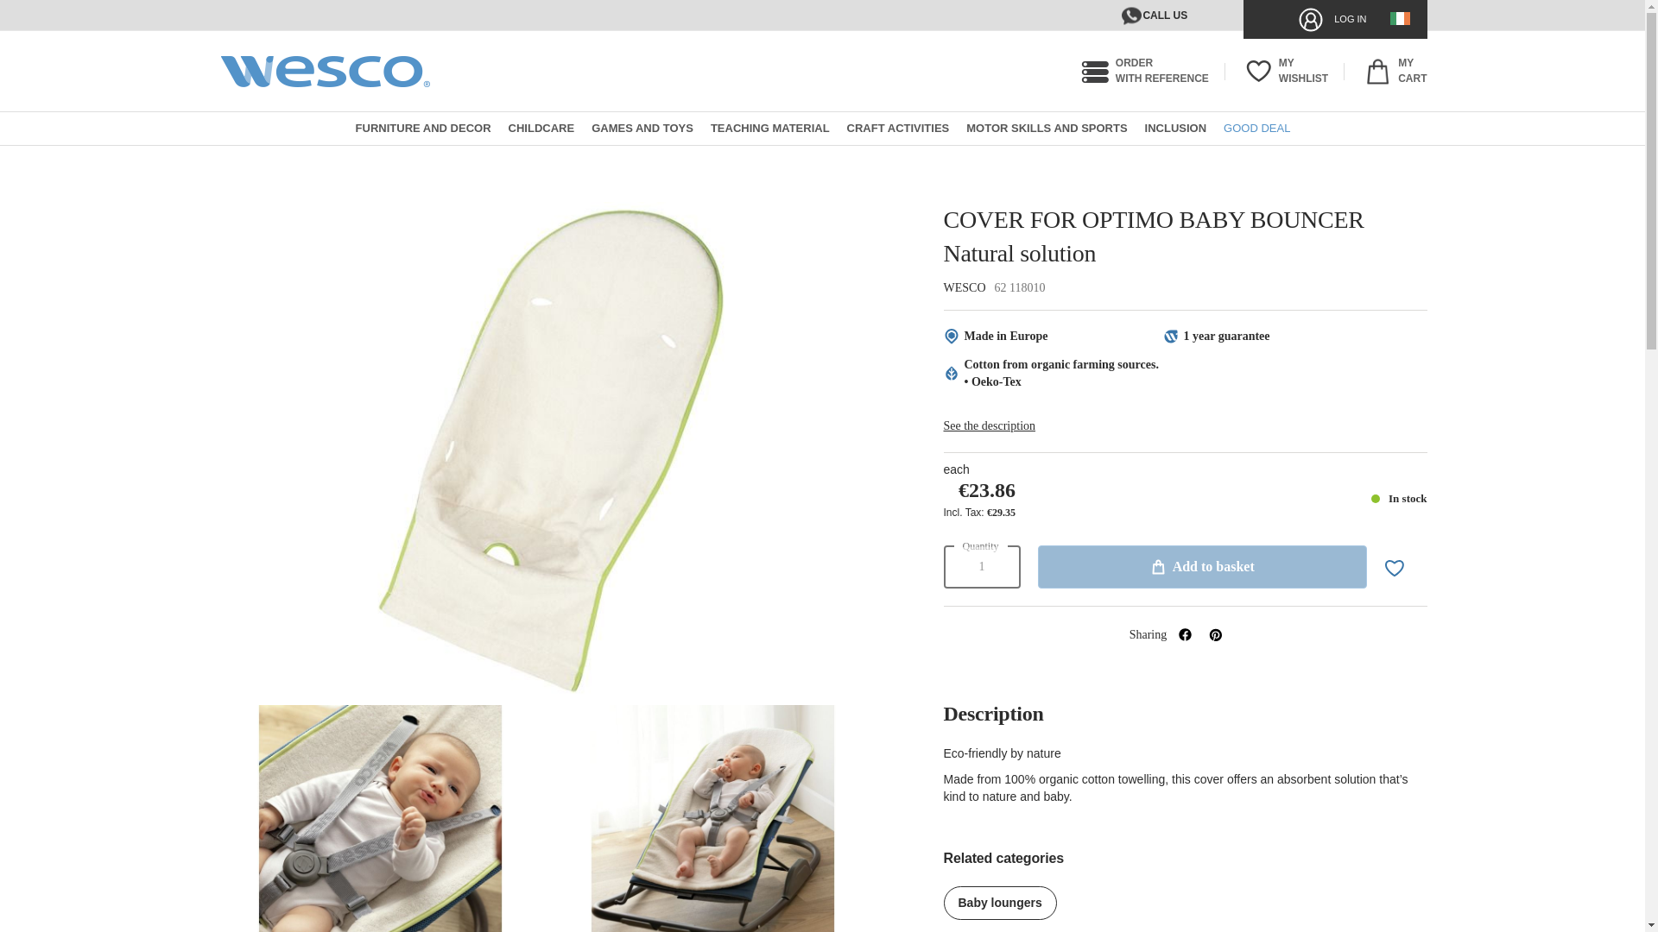  What do you see at coordinates (1283, 71) in the screenshot?
I see `1` at bounding box center [1283, 71].